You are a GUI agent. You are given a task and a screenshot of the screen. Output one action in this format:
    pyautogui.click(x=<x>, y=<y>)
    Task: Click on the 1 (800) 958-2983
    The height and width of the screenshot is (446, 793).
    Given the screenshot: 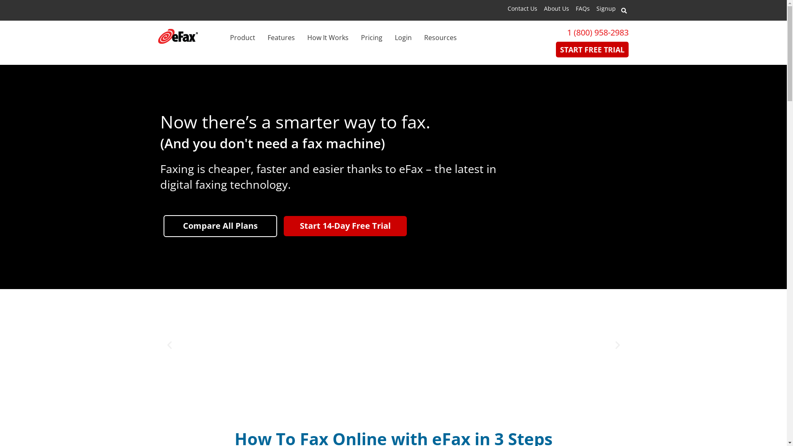 What is the action you would take?
    pyautogui.click(x=598, y=32)
    